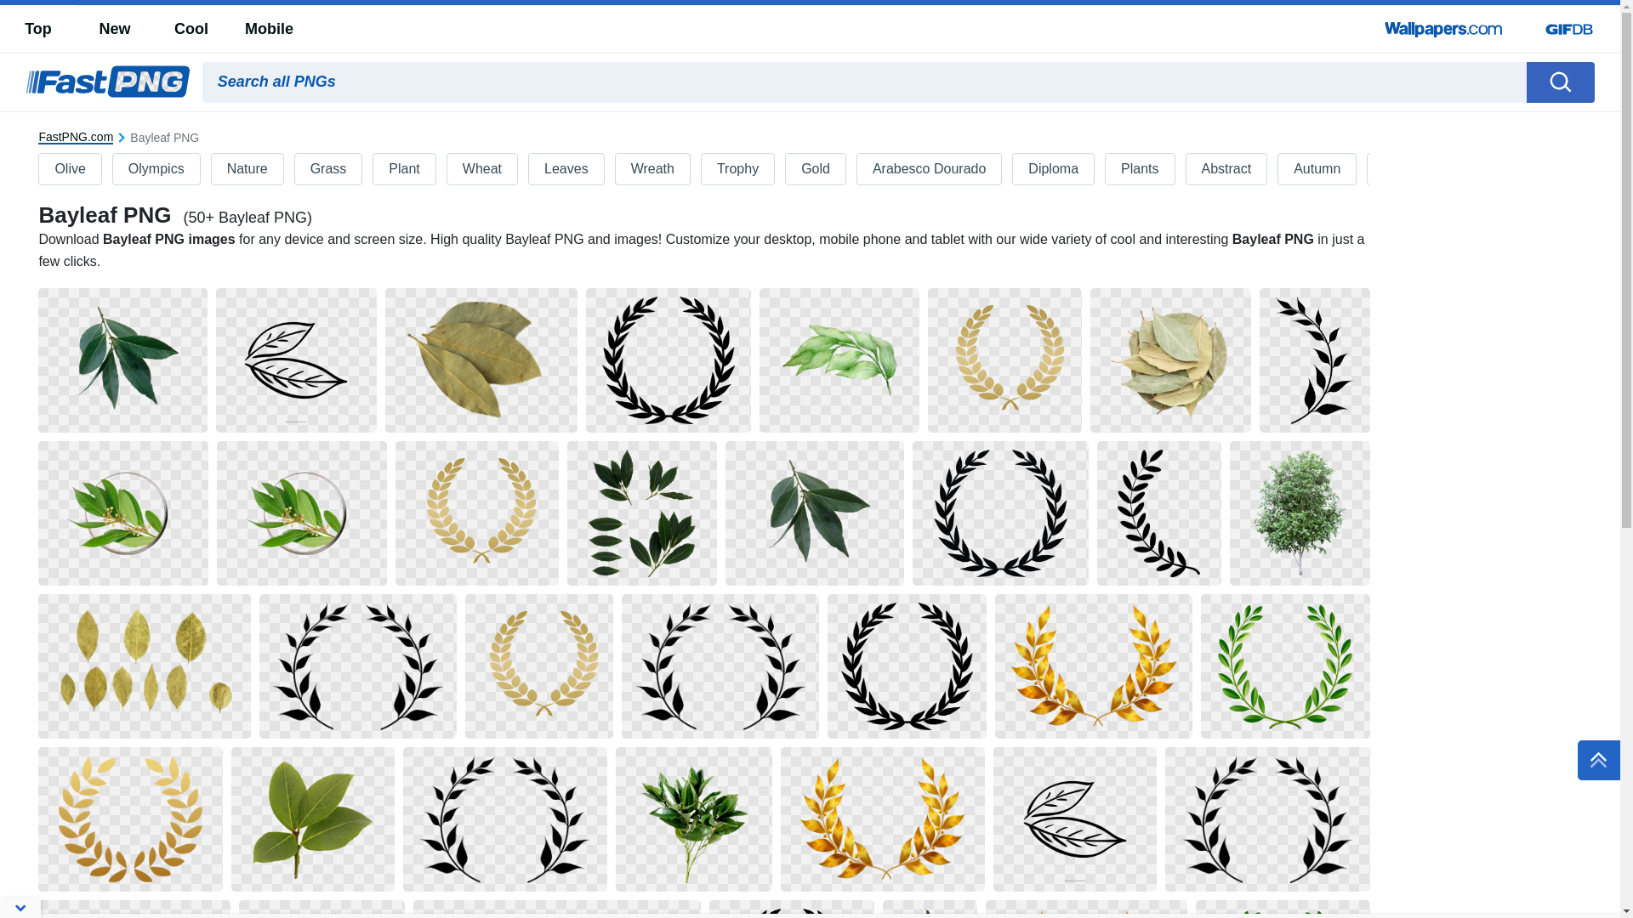 The image size is (1633, 918). Describe the element at coordinates (1170, 360) in the screenshot. I see `A Pile Of Leaves On A Black Background` at that location.